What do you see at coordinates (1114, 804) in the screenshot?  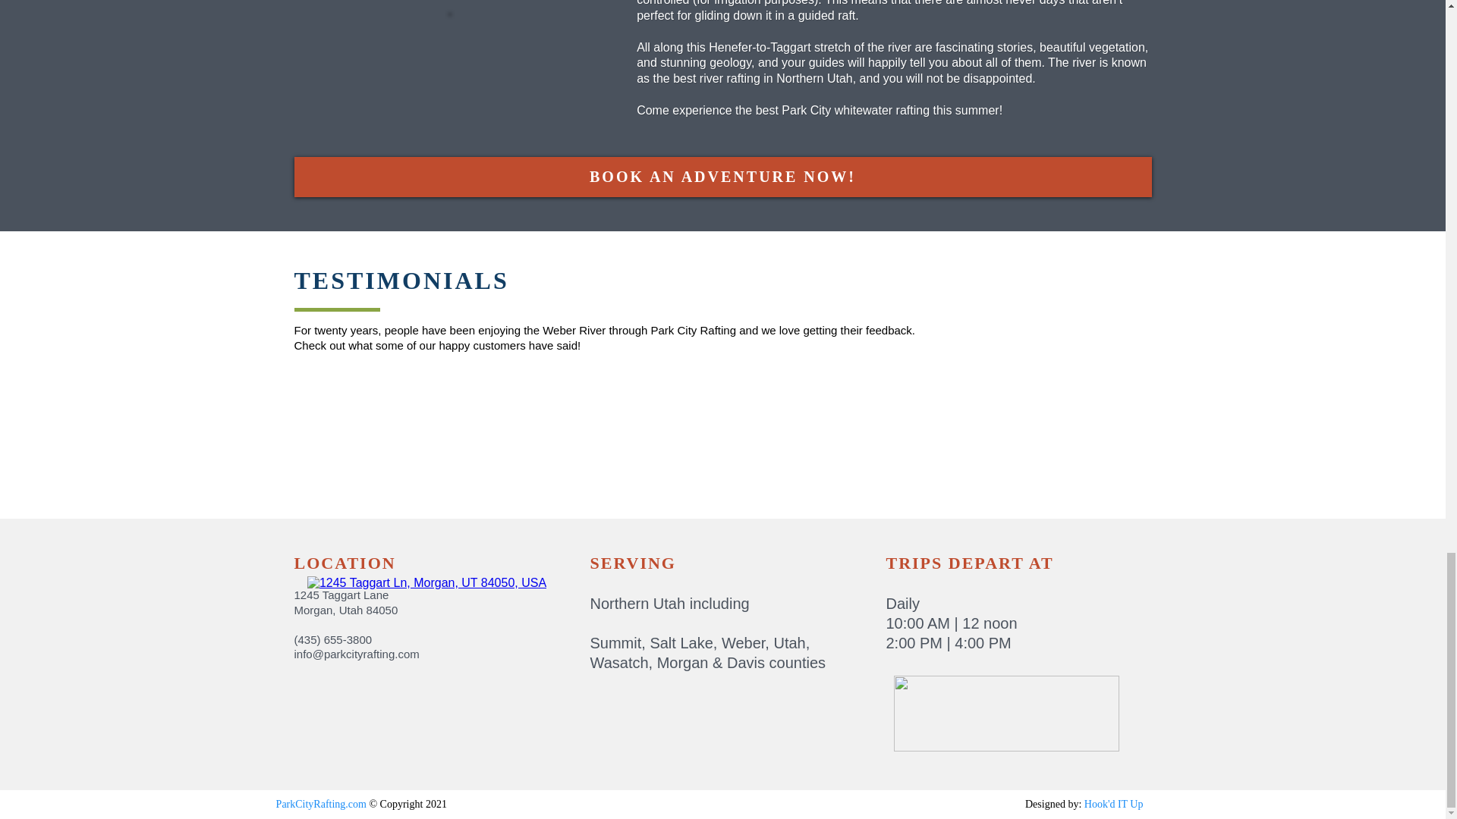 I see `Hook'd IT Up` at bounding box center [1114, 804].